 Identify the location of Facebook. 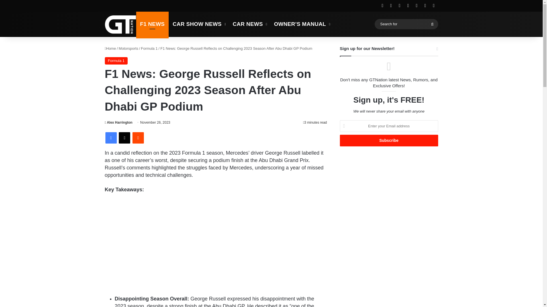
(111, 138).